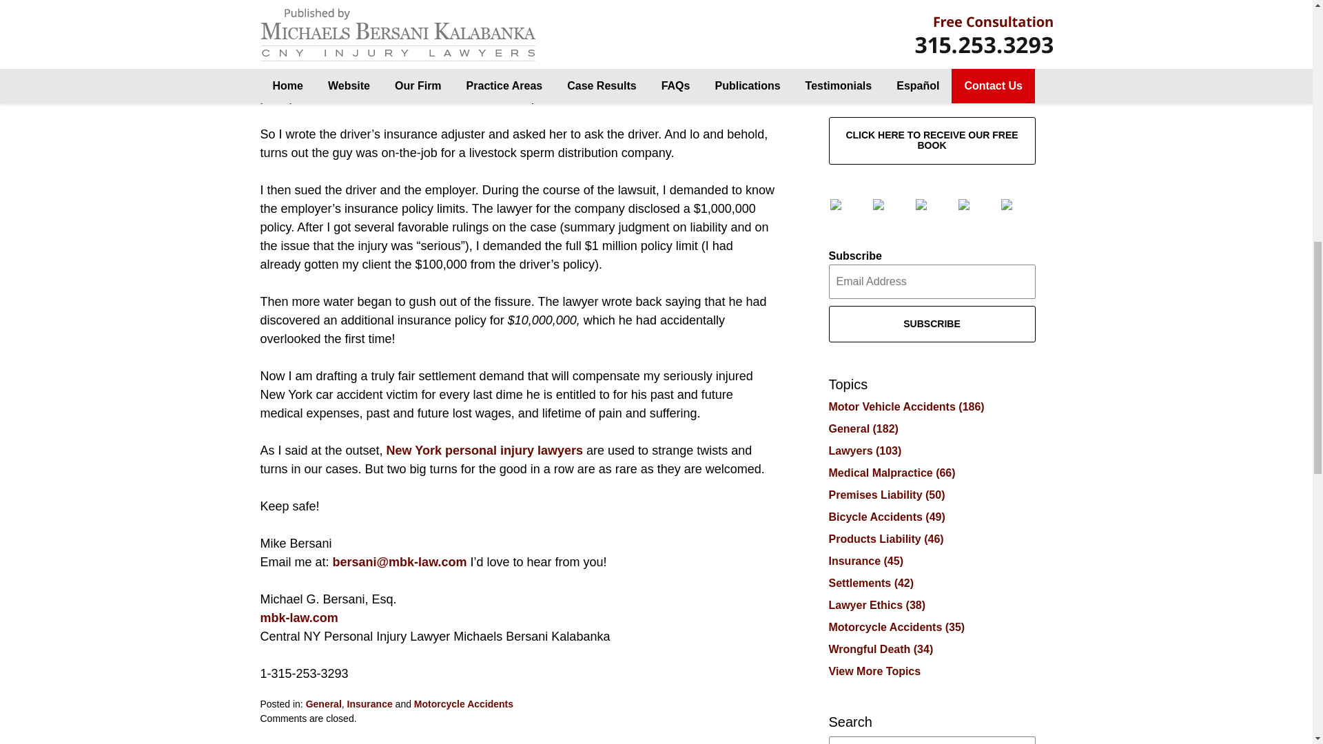 The image size is (1323, 744). Describe the element at coordinates (323, 704) in the screenshot. I see `General` at that location.